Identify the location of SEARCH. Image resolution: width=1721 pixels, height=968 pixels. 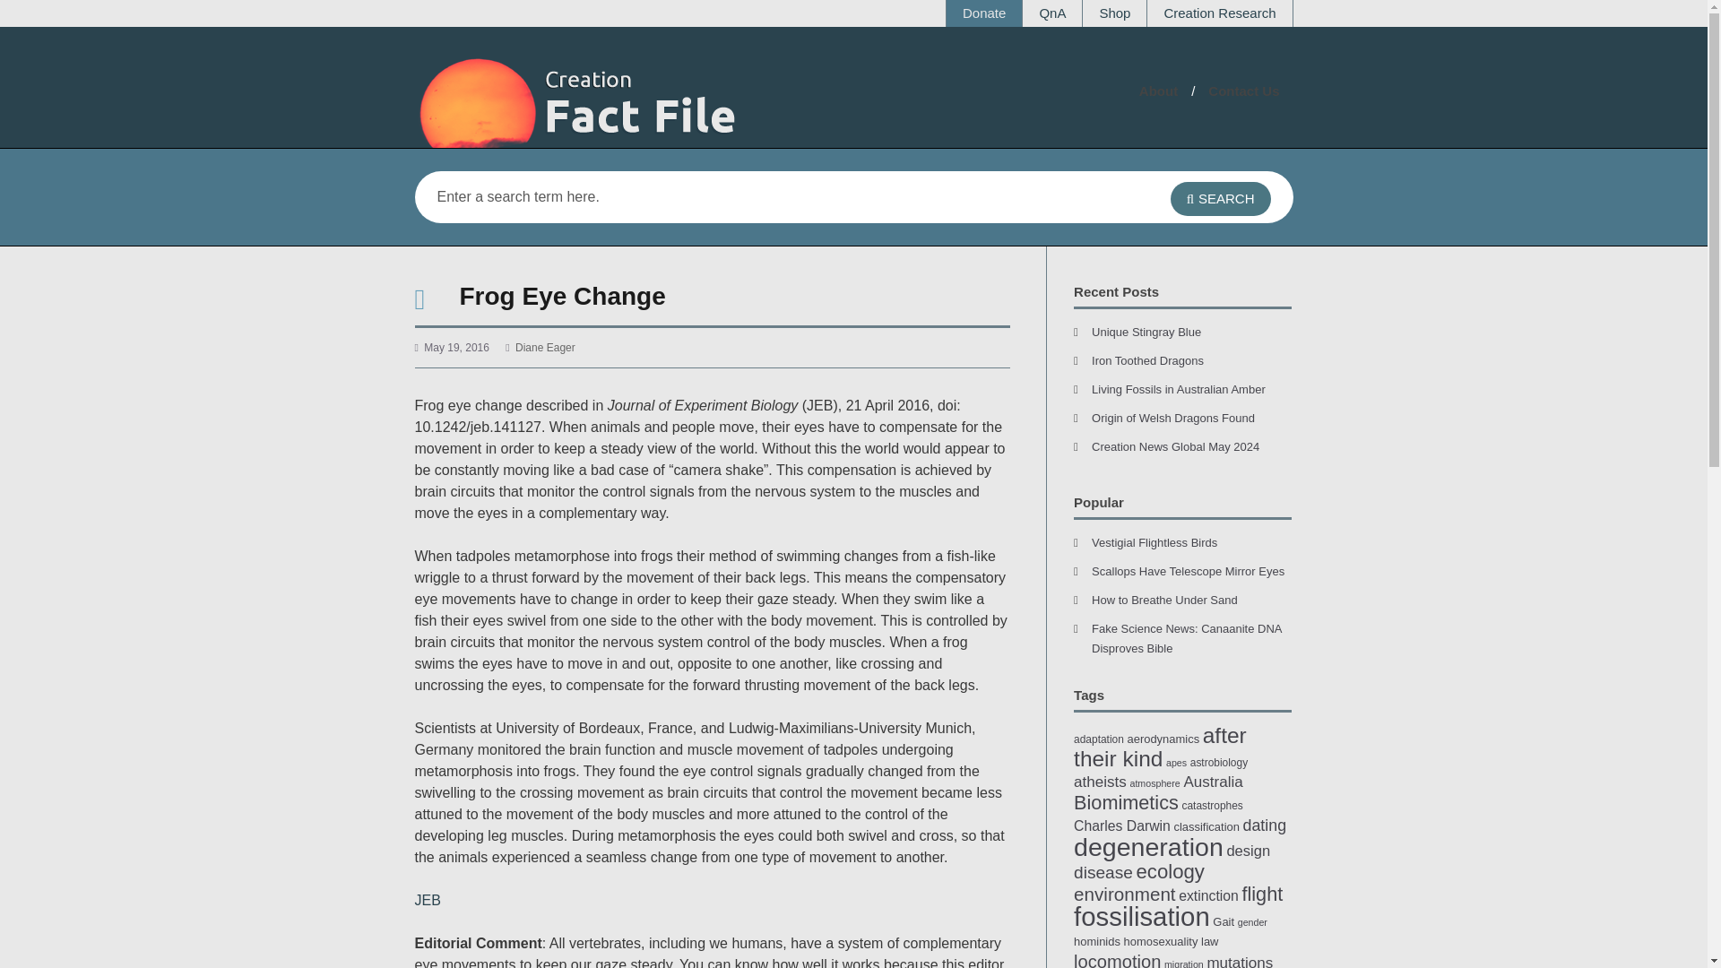
(1221, 199).